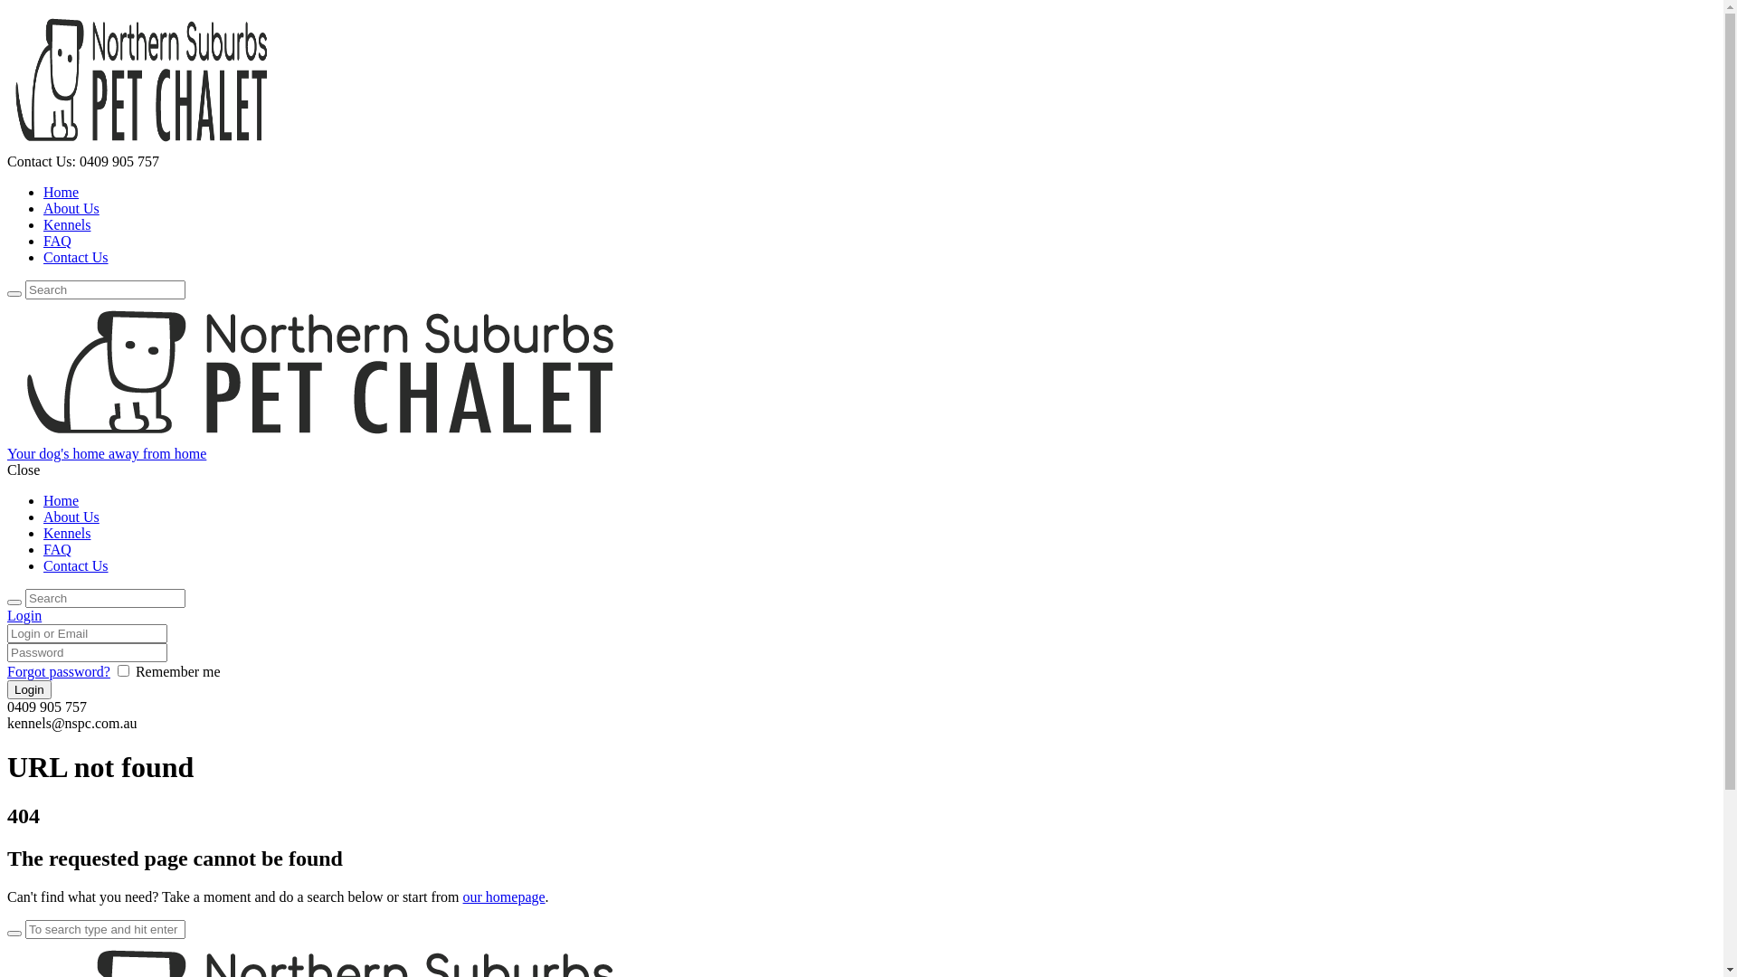 This screenshot has height=977, width=1737. I want to click on FAQ, so click(58, 241).